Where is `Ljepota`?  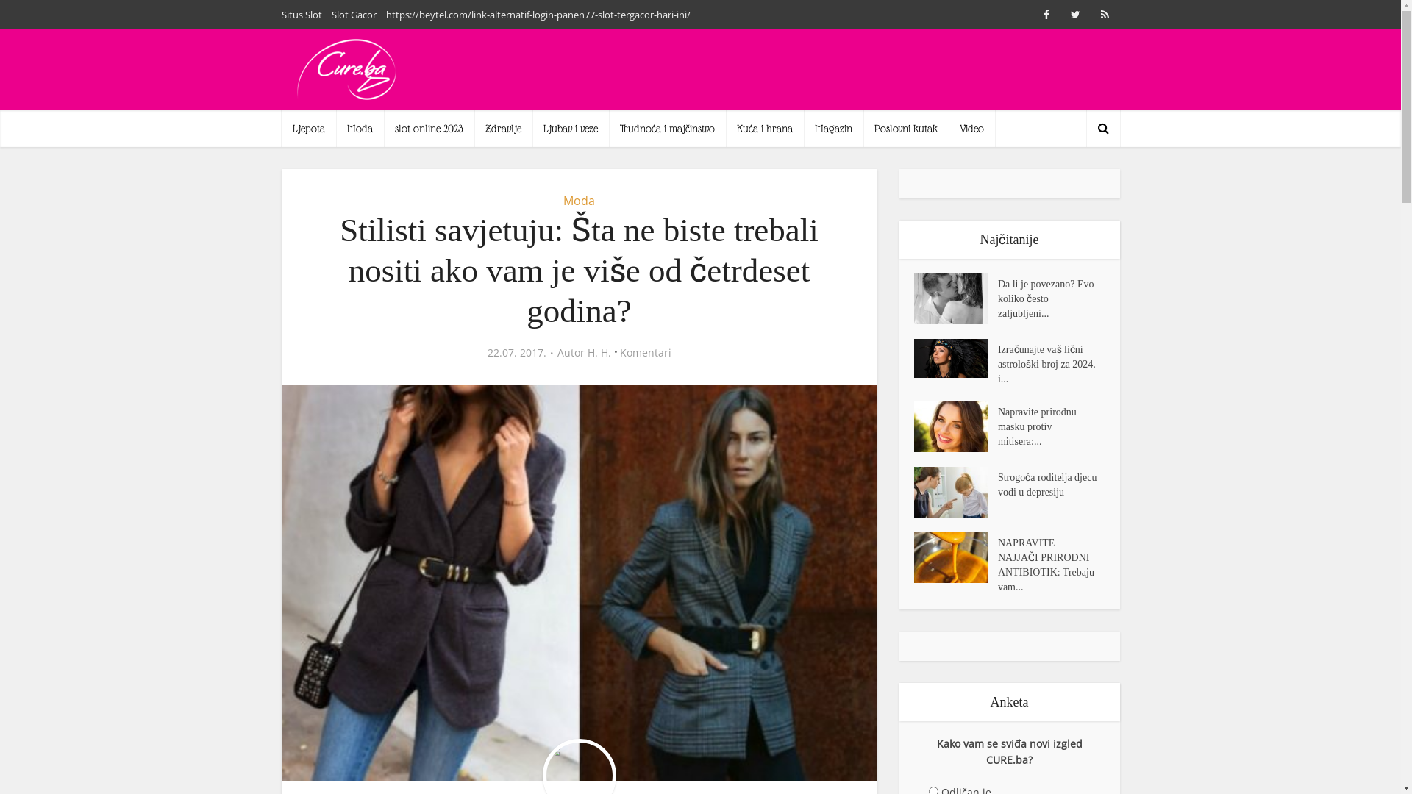
Ljepota is located at coordinates (308, 129).